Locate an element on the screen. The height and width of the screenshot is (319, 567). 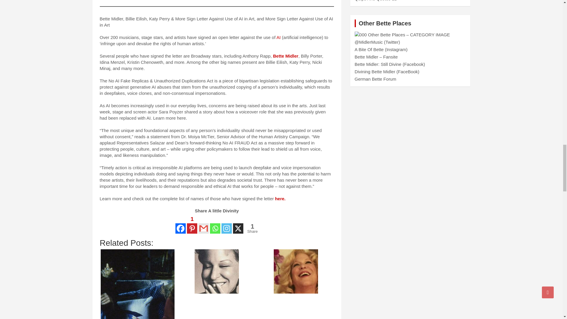
Total Shares is located at coordinates (252, 228).